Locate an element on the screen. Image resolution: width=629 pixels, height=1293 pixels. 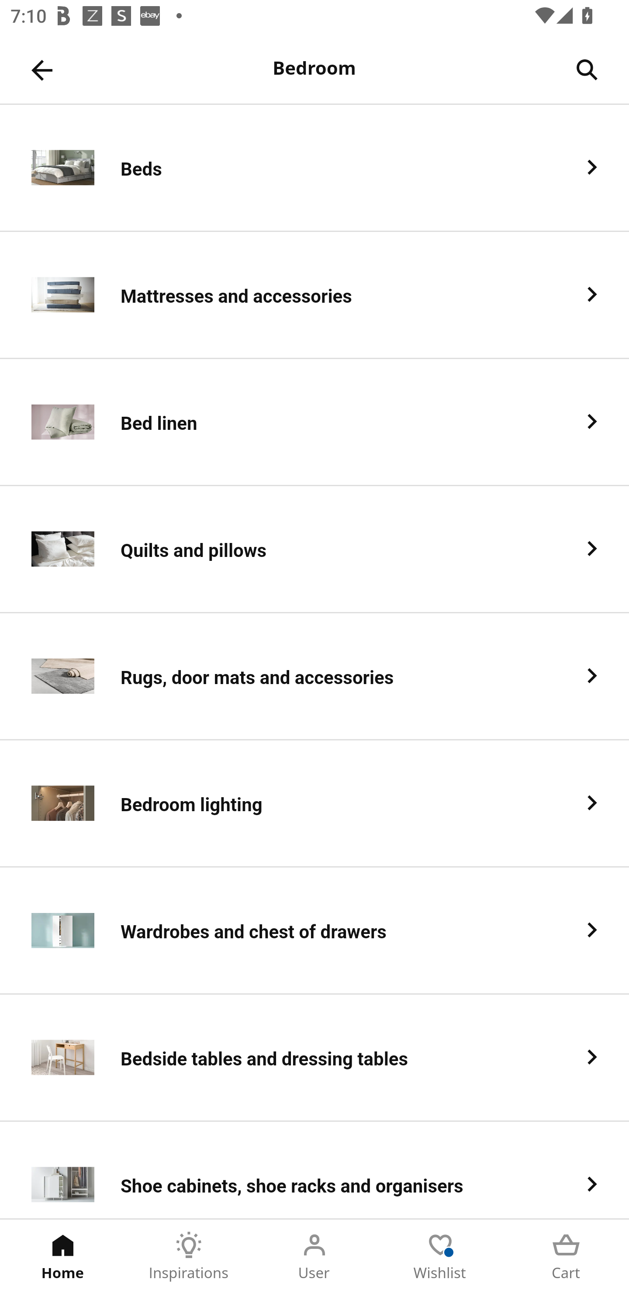
Rugs, door mats and accessories is located at coordinates (314, 677).